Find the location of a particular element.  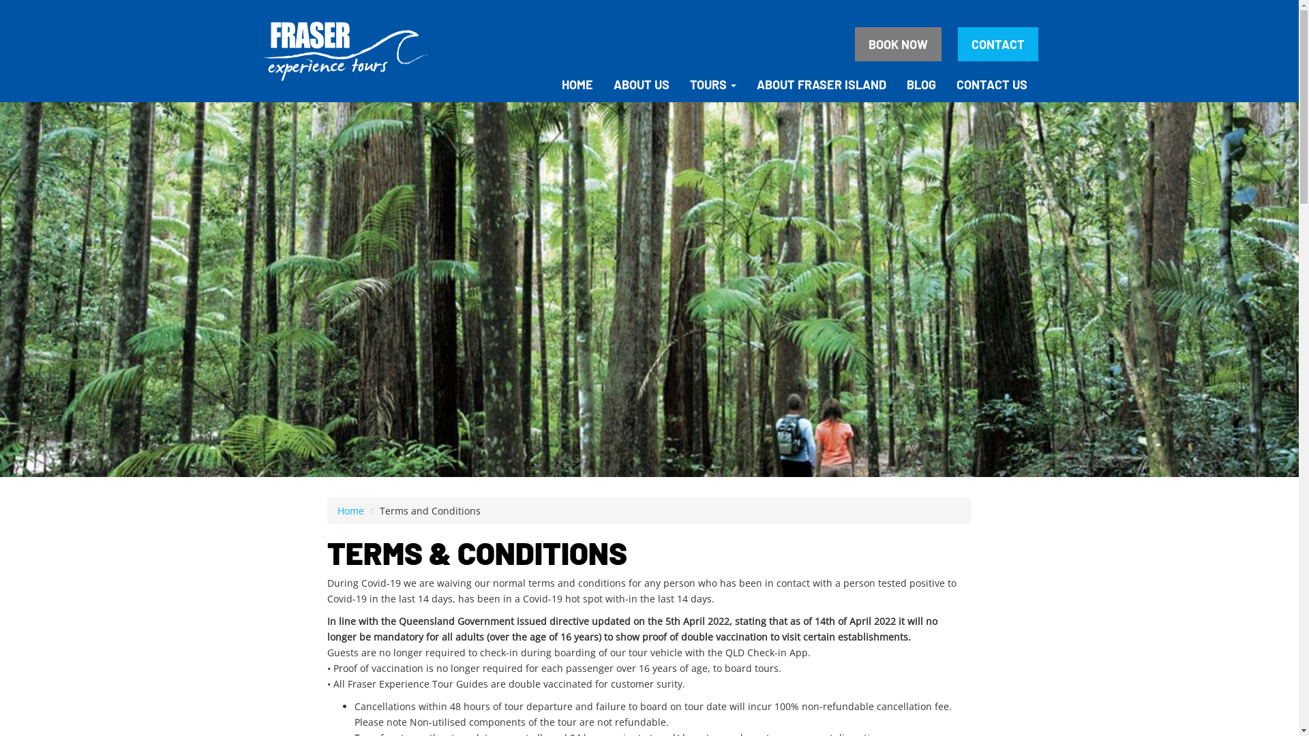

ABOUT US is located at coordinates (641, 85).